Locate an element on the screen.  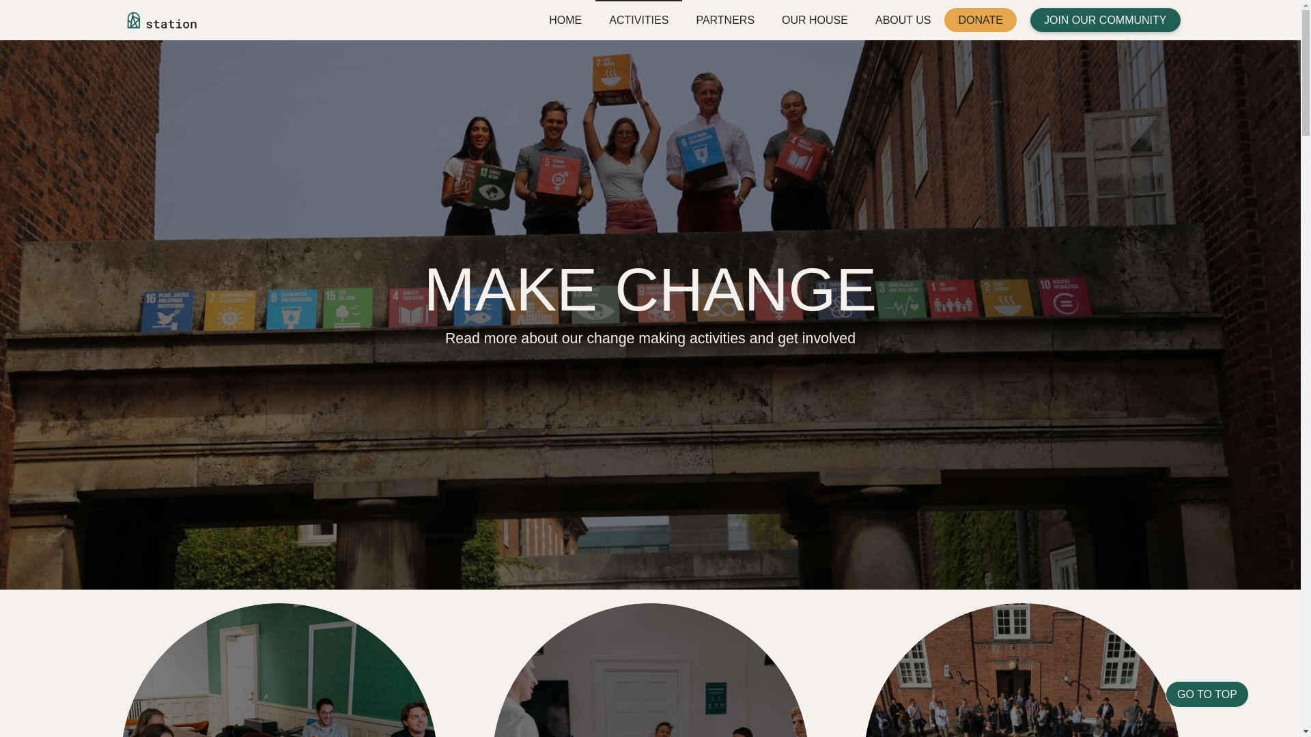
Join one of our empowering programmes is located at coordinates (279, 670).